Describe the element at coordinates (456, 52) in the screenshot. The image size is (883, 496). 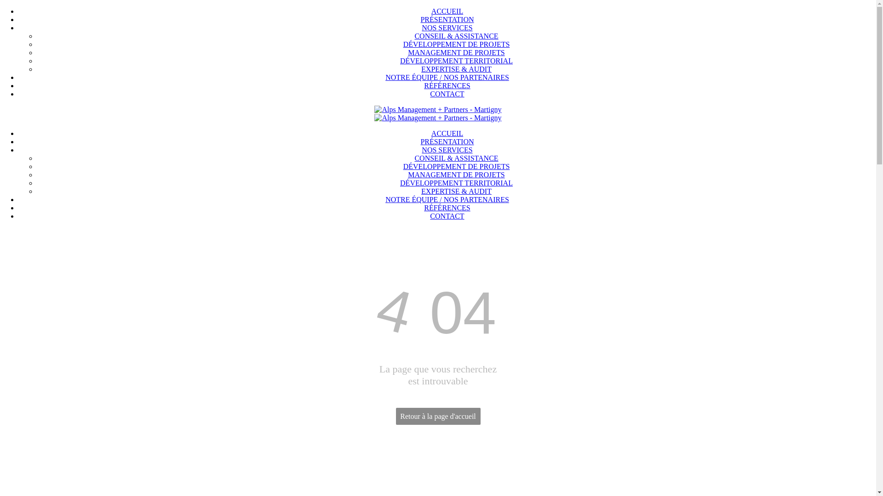
I see `MANAGEMENT DE PROJETS` at that location.